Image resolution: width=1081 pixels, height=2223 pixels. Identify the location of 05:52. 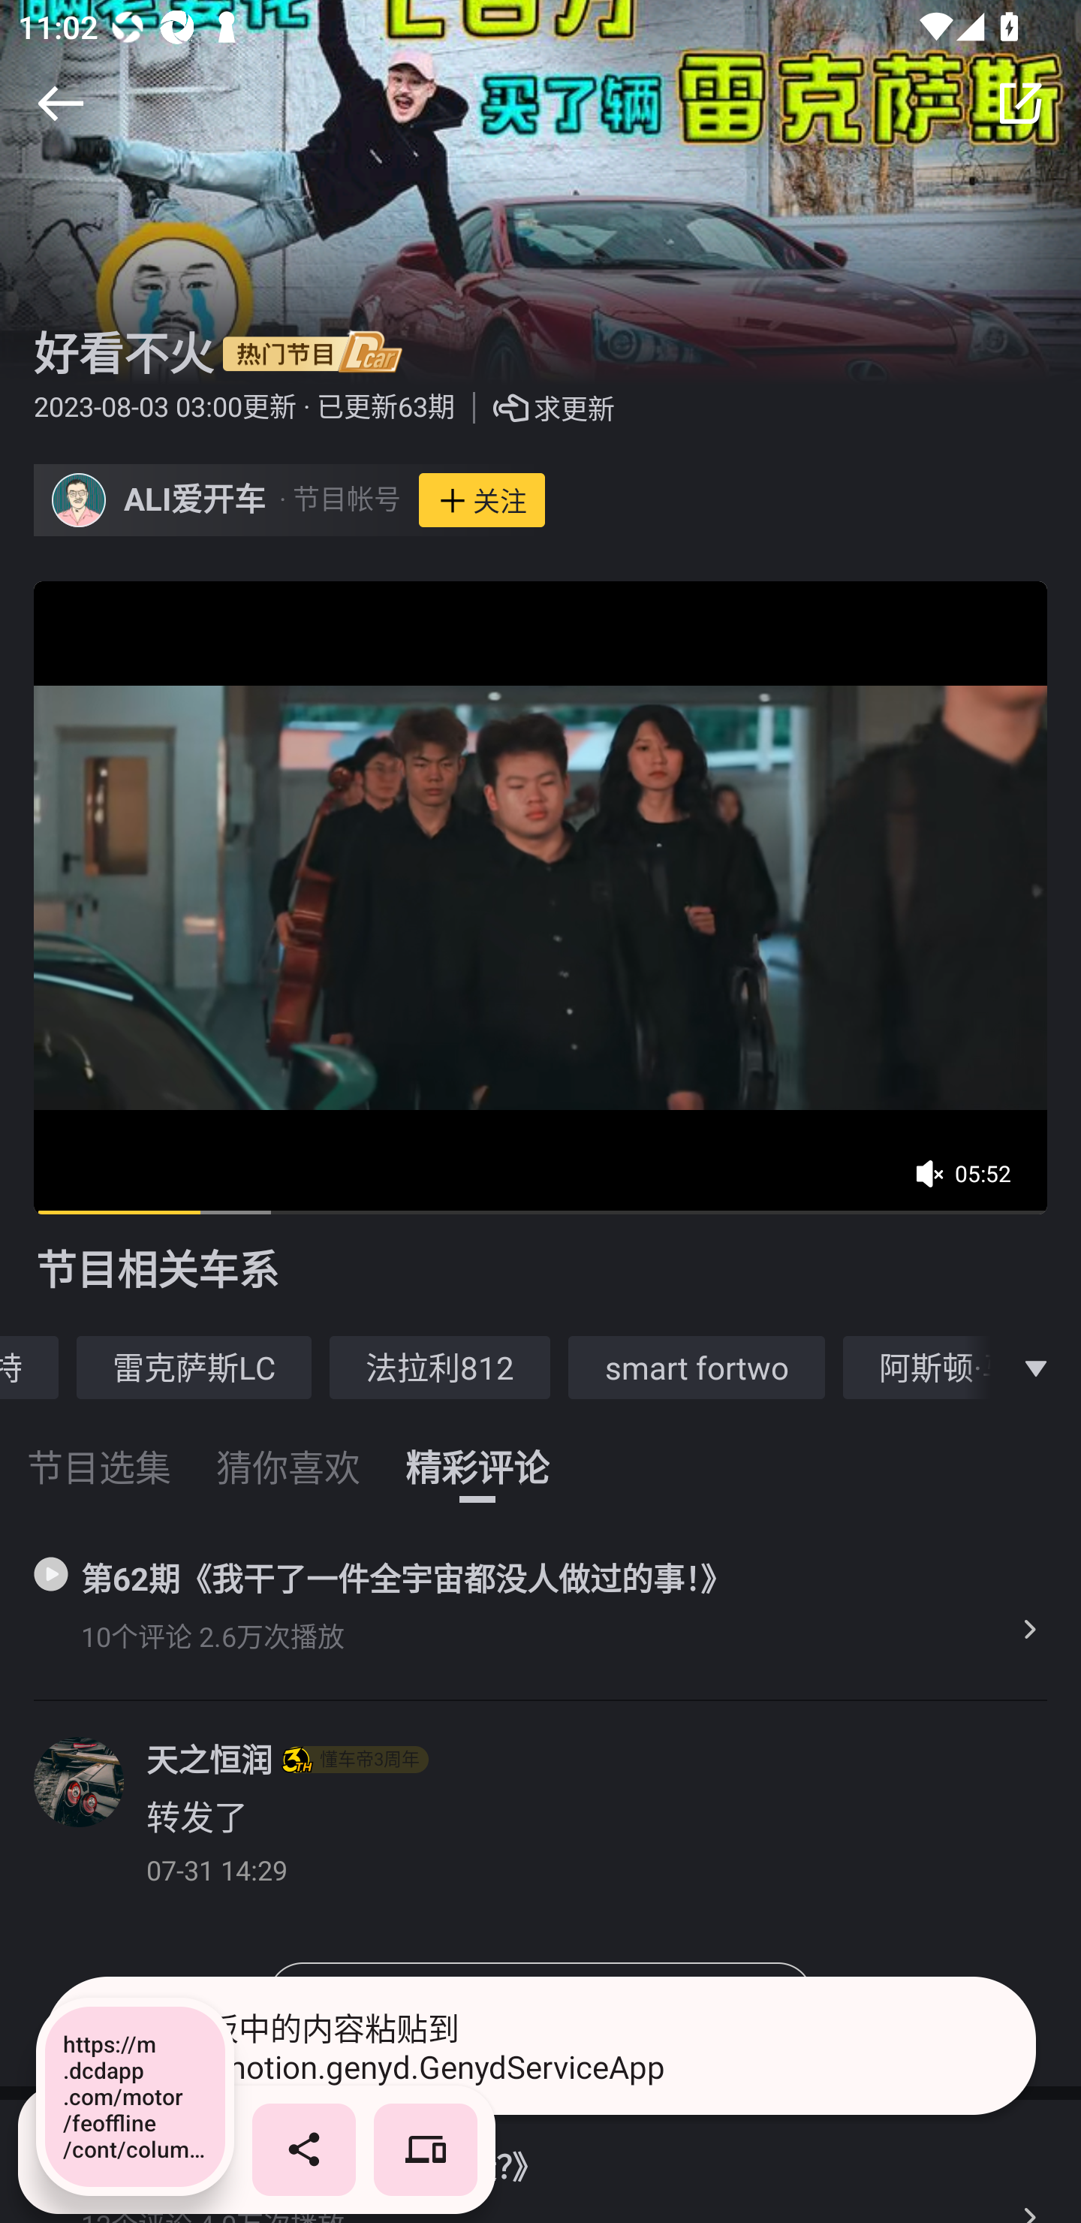
(971, 1182).